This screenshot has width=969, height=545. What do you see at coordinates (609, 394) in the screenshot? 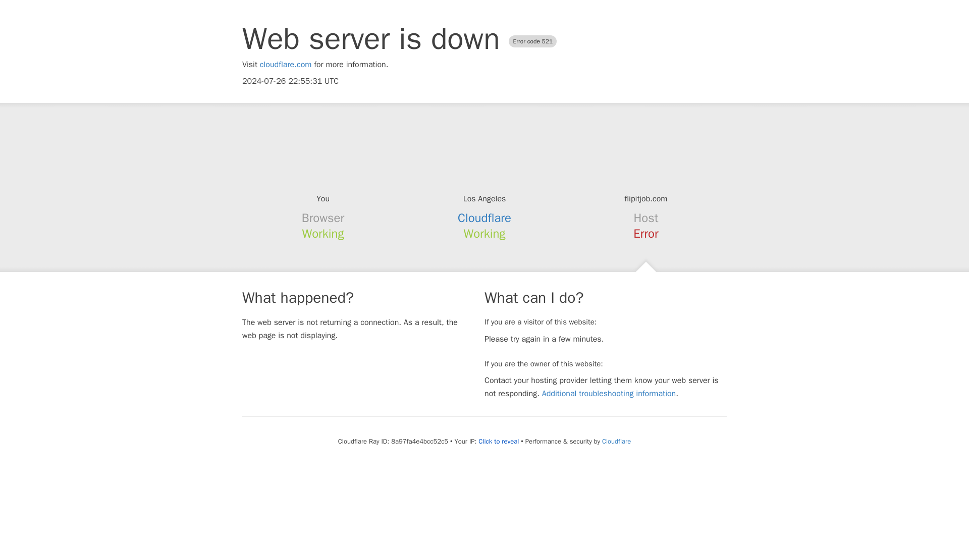
I see `Additional troubleshooting information` at bounding box center [609, 394].